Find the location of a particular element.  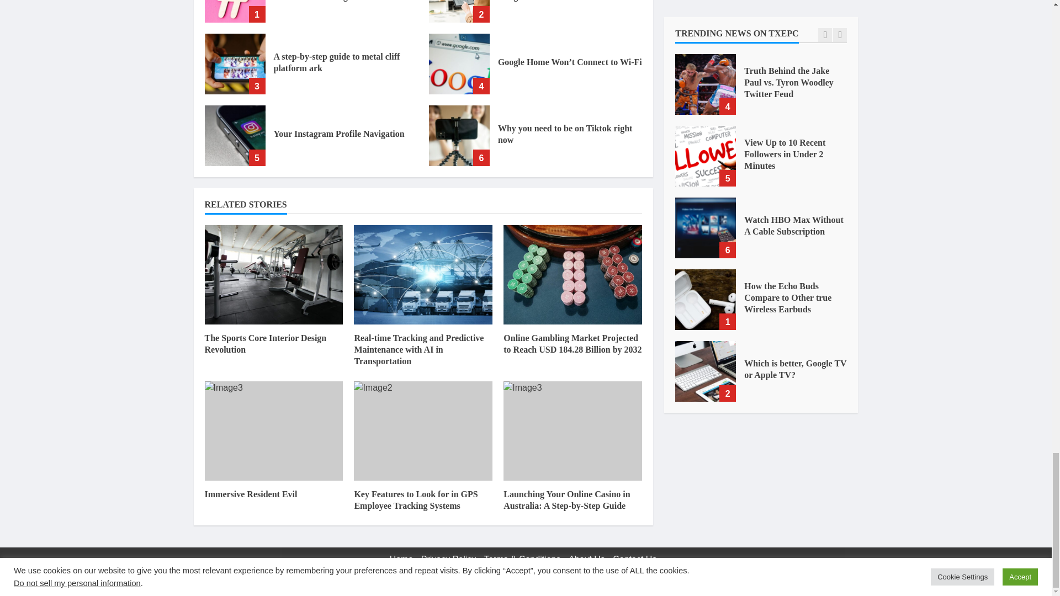

Connect your smart home plug to Google Home is located at coordinates (459, 11).